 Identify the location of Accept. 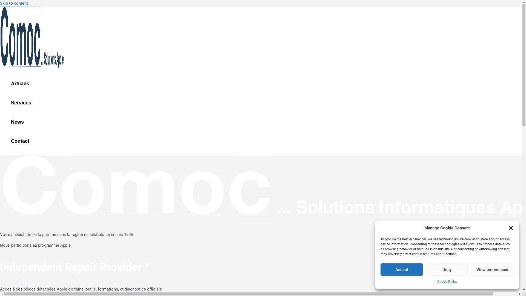
(402, 270).